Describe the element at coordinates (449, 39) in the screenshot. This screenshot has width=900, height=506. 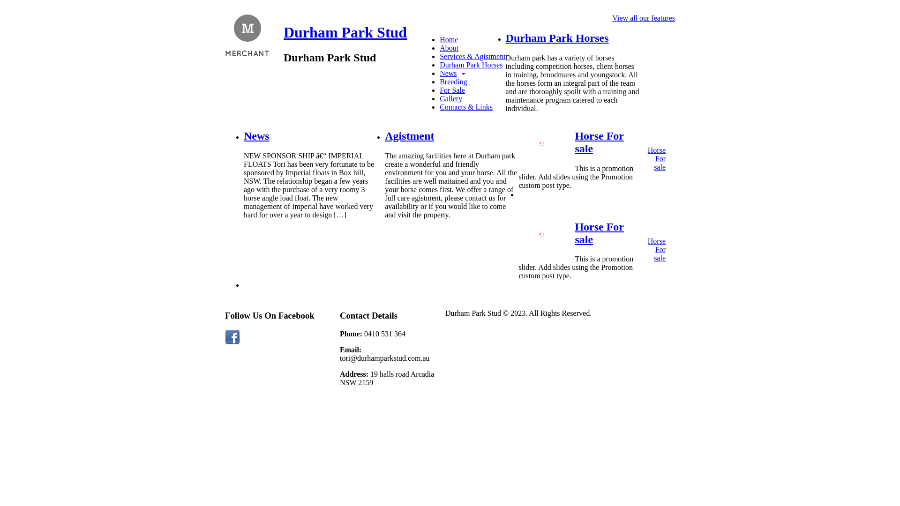
I see `Home` at that location.